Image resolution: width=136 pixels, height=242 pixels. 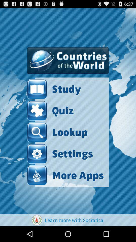 What do you see at coordinates (68, 60) in the screenshot?
I see `launch the item above study` at bounding box center [68, 60].